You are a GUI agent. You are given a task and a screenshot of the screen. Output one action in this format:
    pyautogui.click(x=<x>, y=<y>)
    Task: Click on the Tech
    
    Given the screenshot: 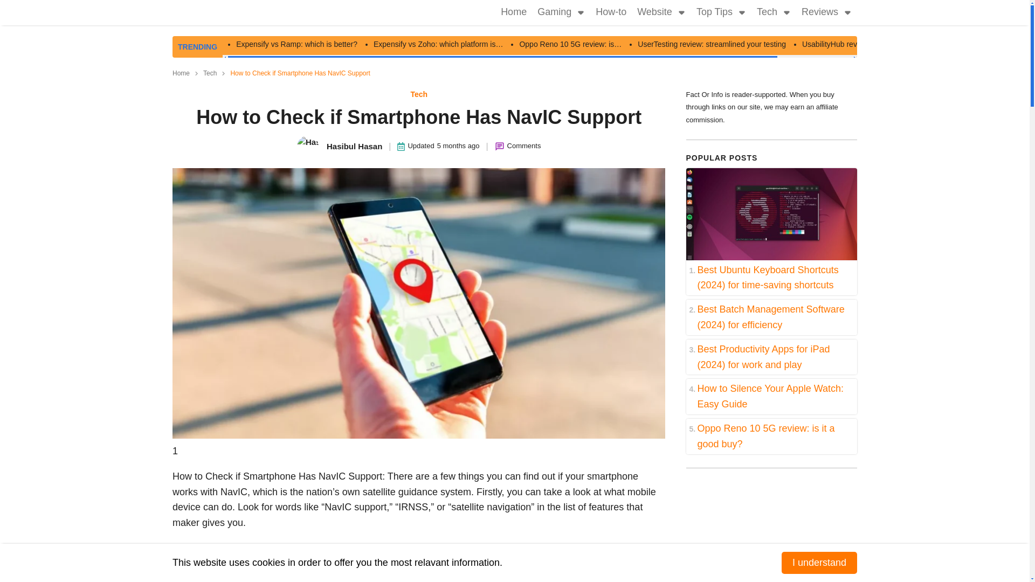 What is the action you would take?
    pyautogui.click(x=209, y=73)
    